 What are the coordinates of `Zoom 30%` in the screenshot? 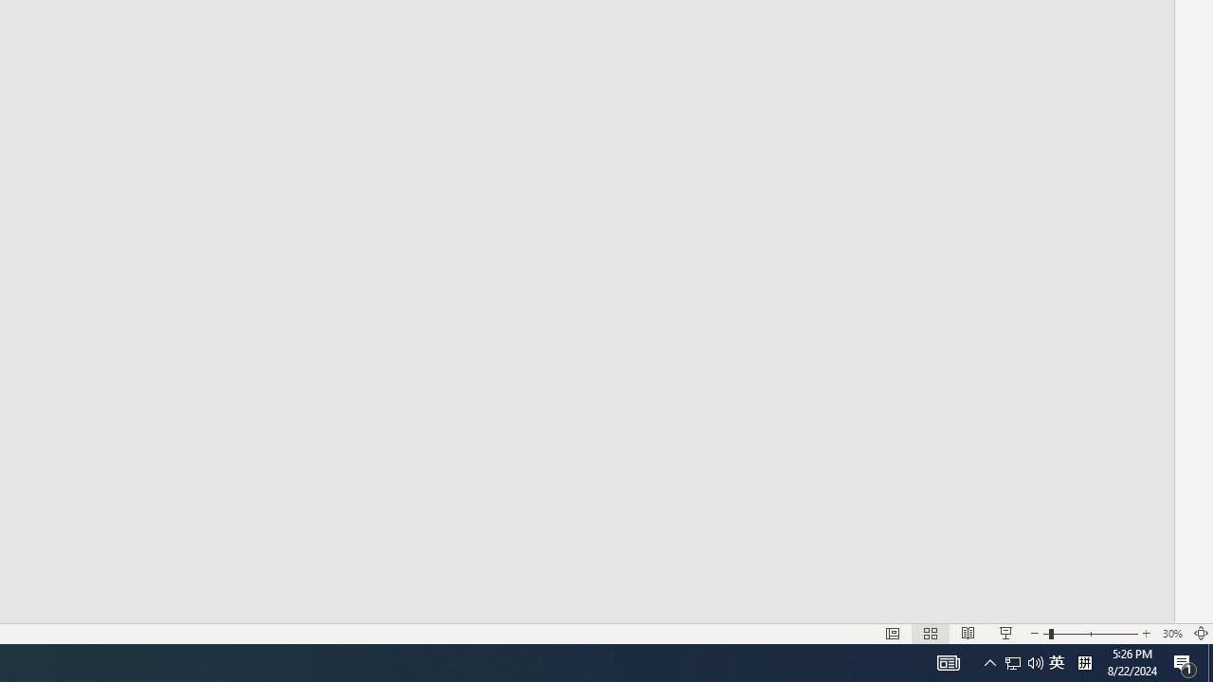 It's located at (1171, 633).